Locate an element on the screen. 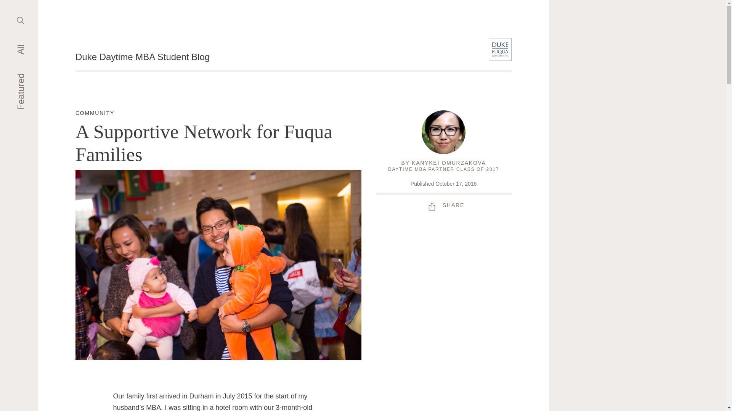 This screenshot has width=732, height=411. KANYKEI OMURZAKOVA is located at coordinates (448, 163).